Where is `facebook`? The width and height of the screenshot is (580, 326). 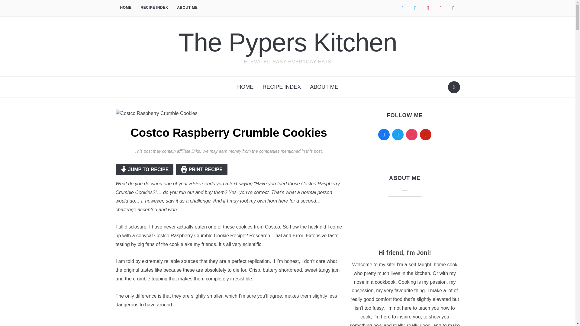 facebook is located at coordinates (402, 8).